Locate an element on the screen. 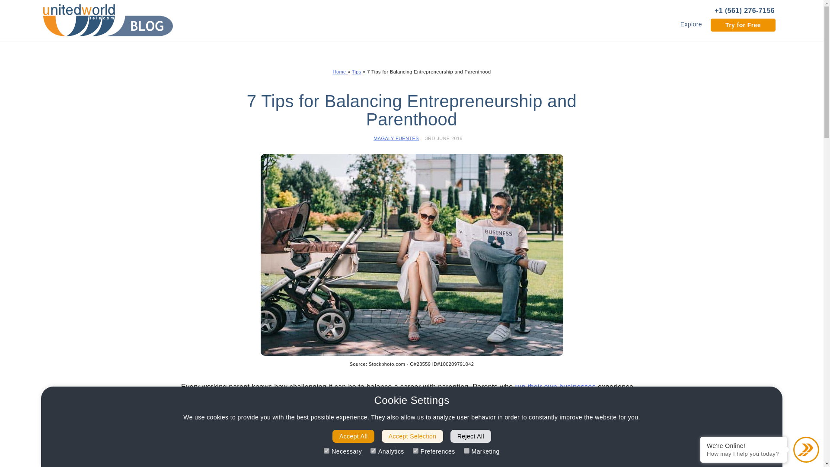 Image resolution: width=830 pixels, height=467 pixels. Analytics is located at coordinates (373, 451).